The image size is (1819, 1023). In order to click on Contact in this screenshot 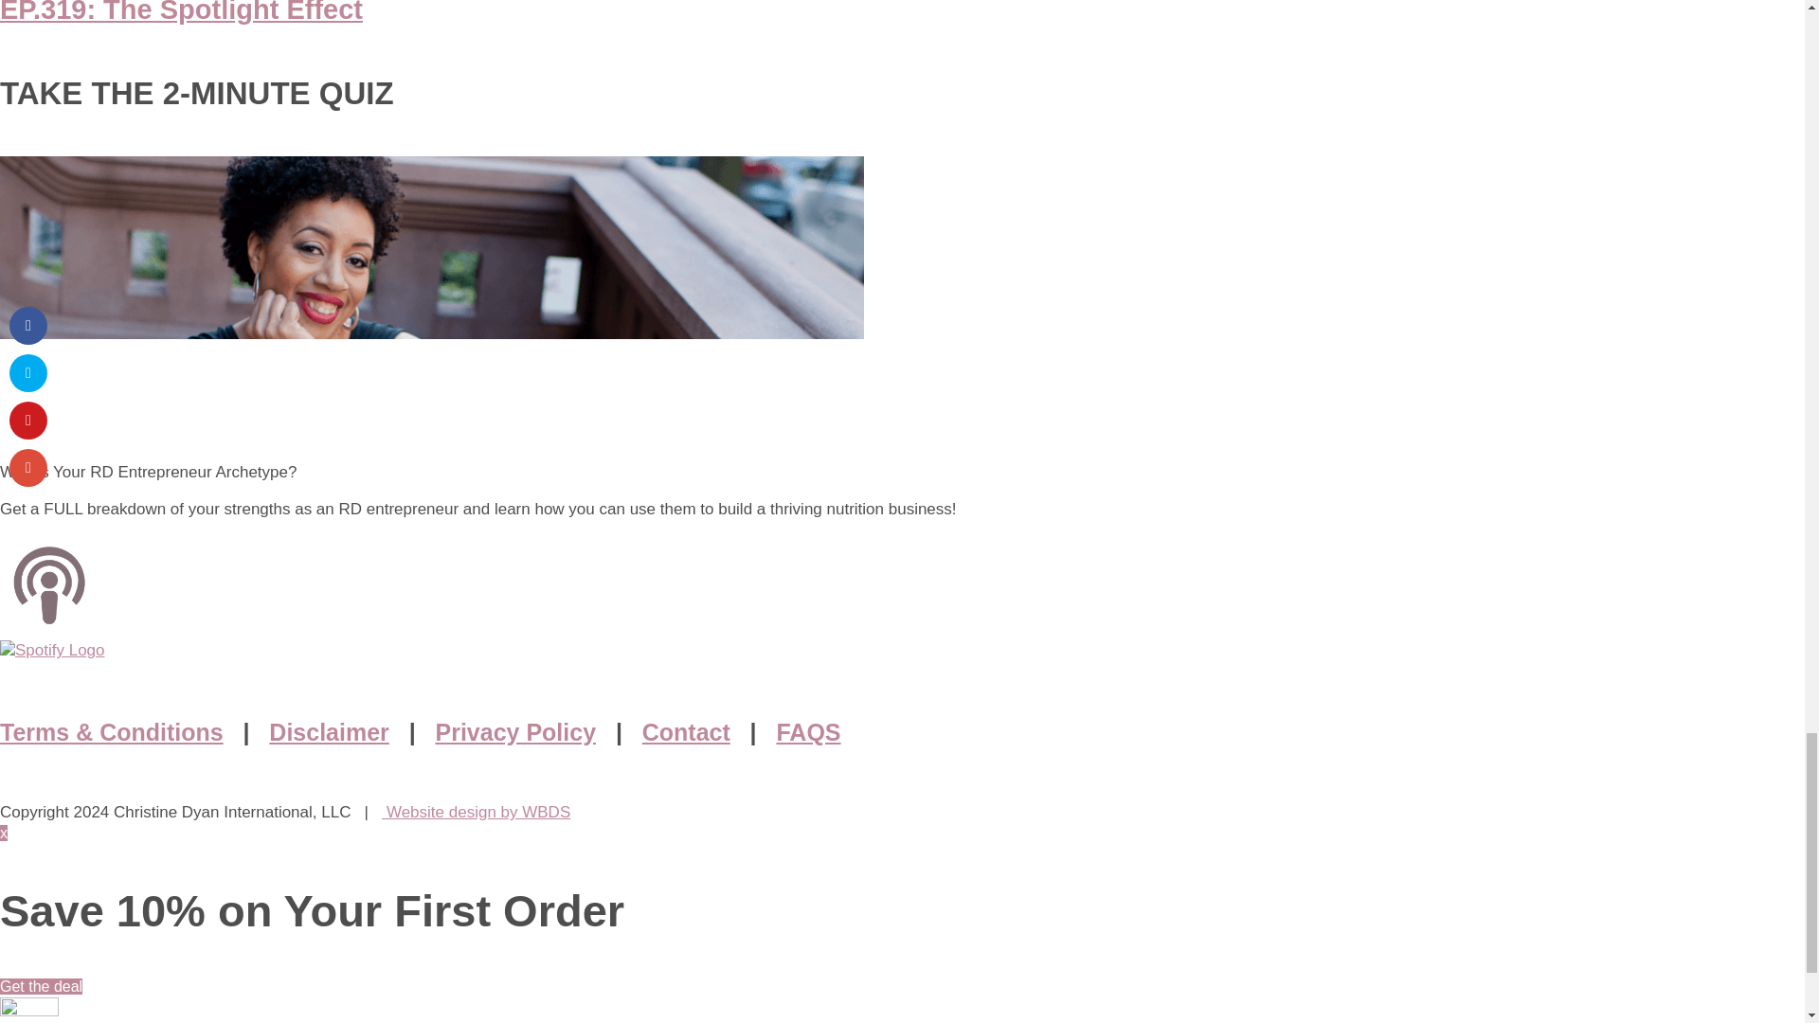, I will do `click(686, 732)`.